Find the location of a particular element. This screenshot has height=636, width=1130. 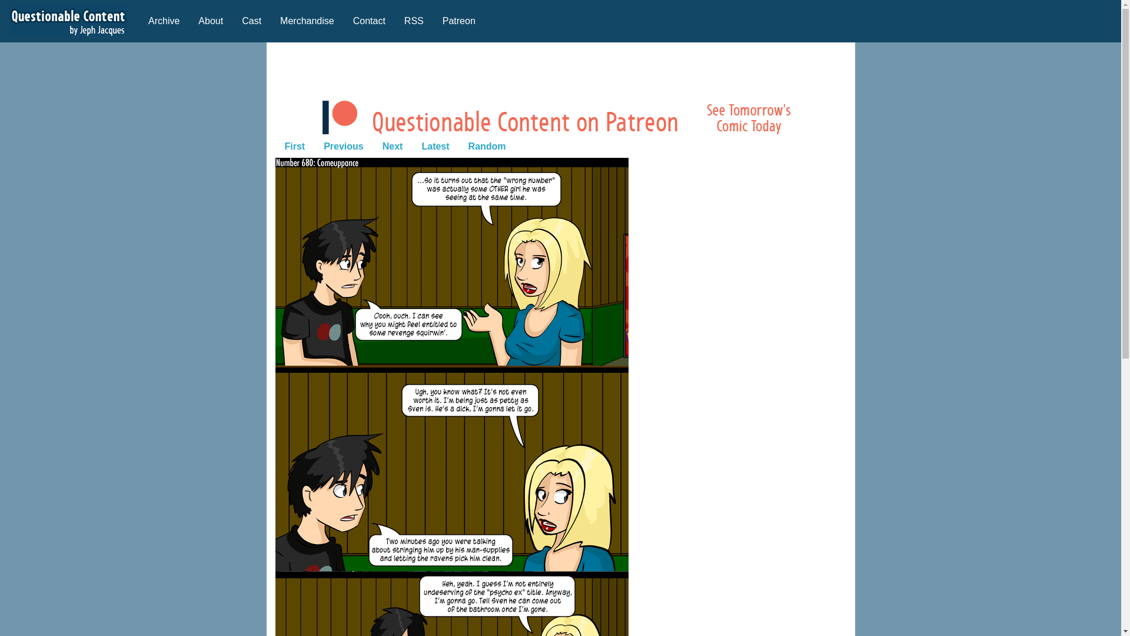

Merchandise is located at coordinates (307, 21).